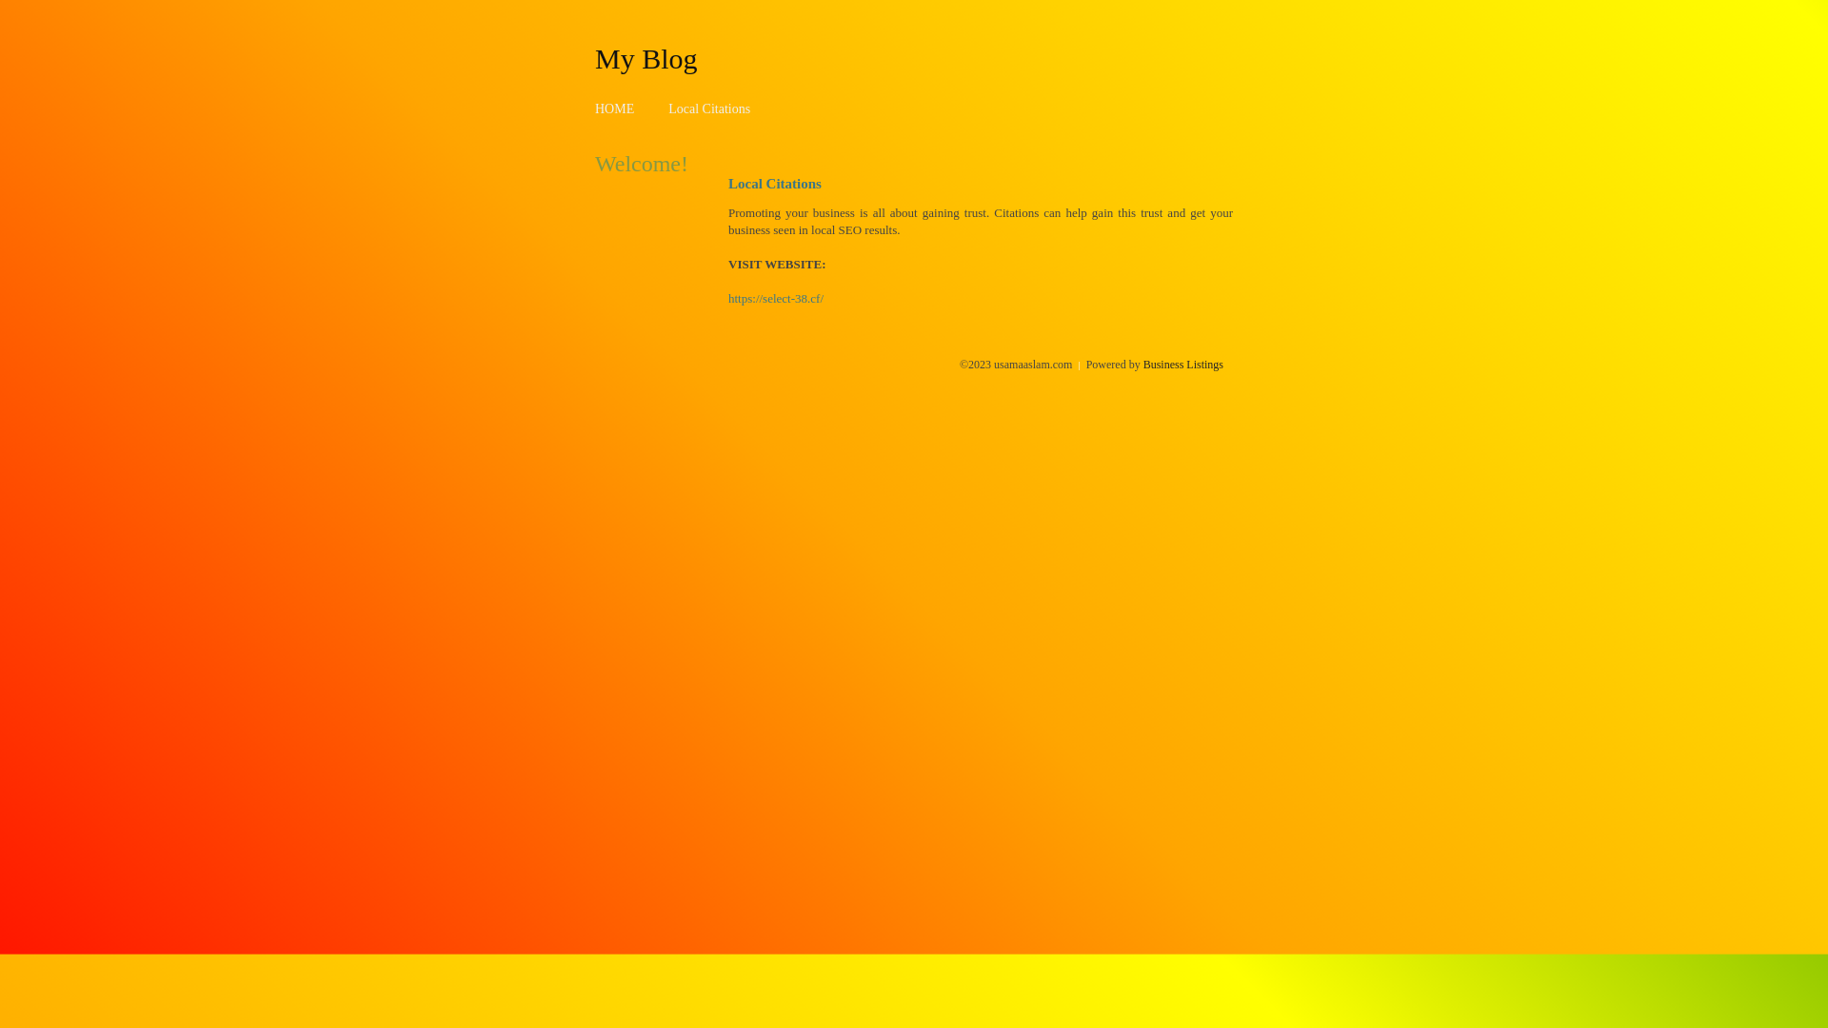 The height and width of the screenshot is (1028, 1828). What do you see at coordinates (1183, 365) in the screenshot?
I see `Business Listings` at bounding box center [1183, 365].